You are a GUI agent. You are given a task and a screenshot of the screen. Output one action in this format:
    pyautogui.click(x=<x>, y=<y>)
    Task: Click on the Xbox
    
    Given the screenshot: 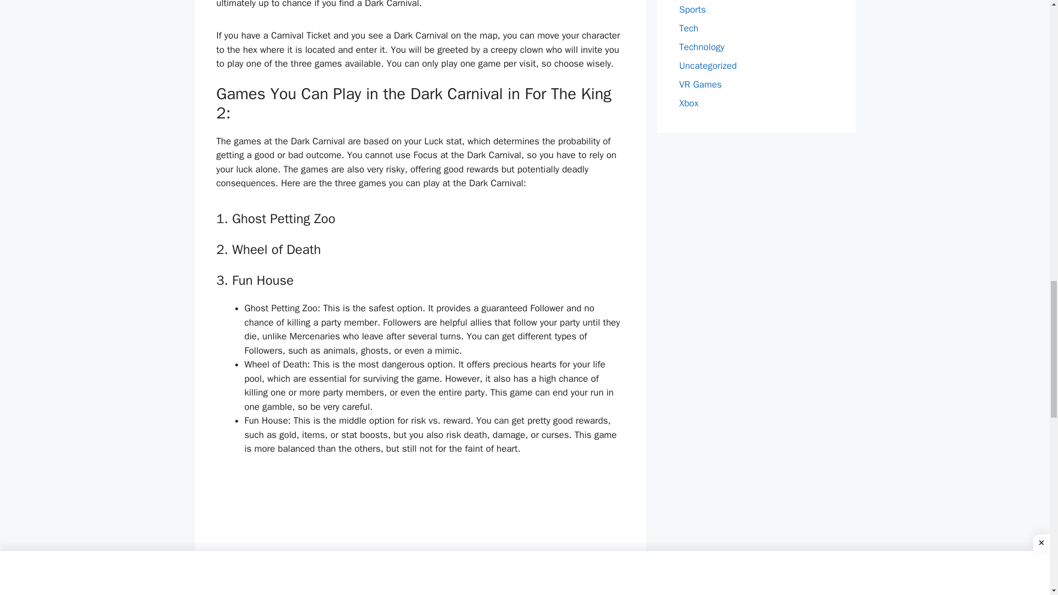 What is the action you would take?
    pyautogui.click(x=689, y=103)
    